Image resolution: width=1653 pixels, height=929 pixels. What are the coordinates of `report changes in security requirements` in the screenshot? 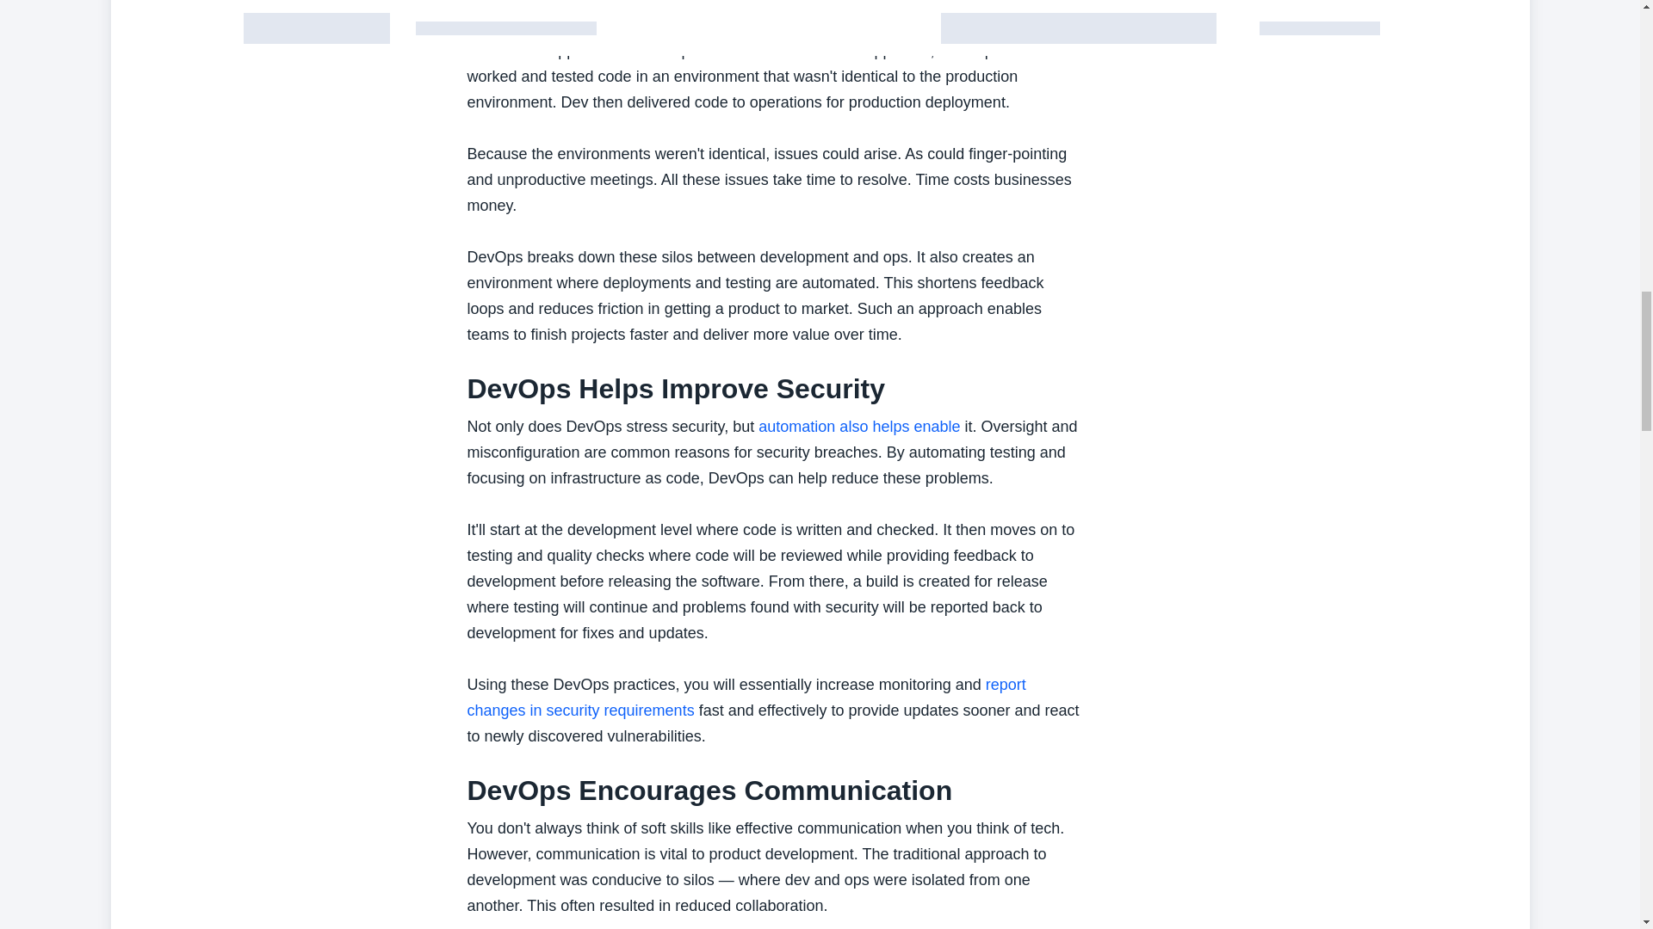 It's located at (746, 697).